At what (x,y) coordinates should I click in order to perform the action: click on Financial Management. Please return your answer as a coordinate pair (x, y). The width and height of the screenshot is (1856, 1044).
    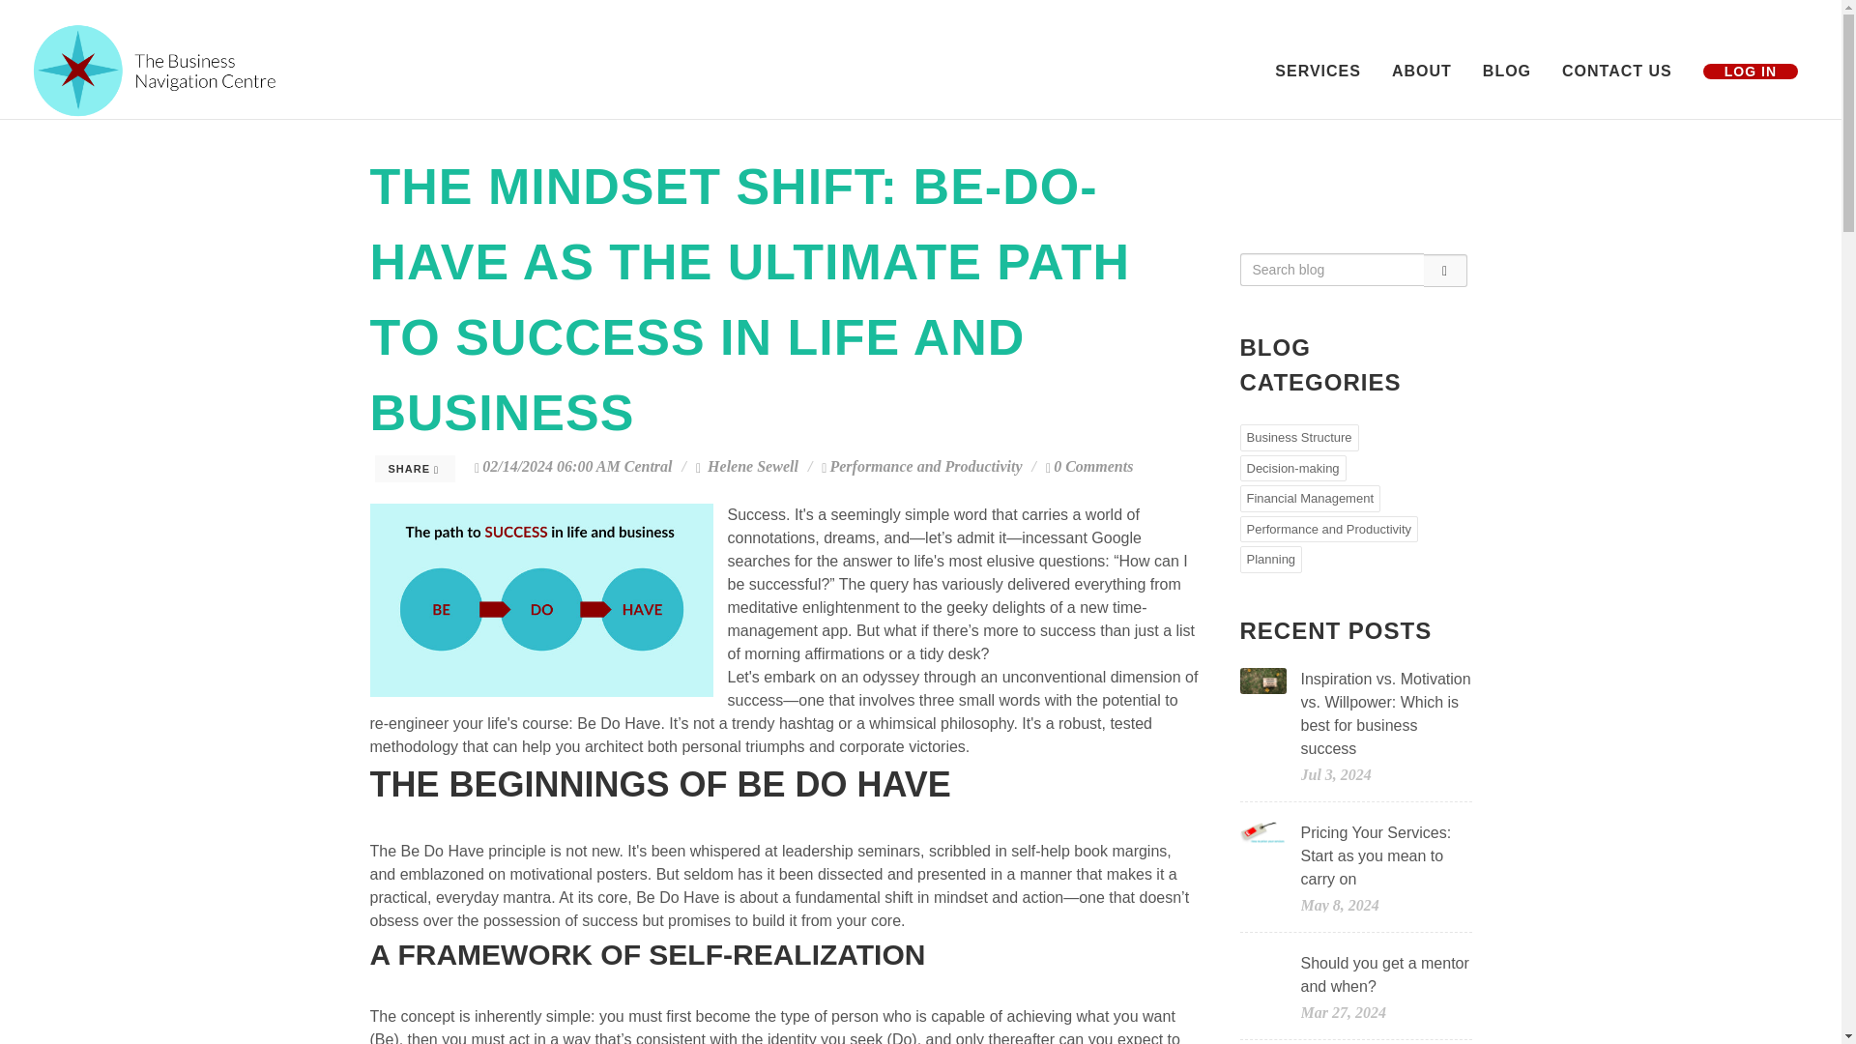
    Looking at the image, I should click on (1310, 499).